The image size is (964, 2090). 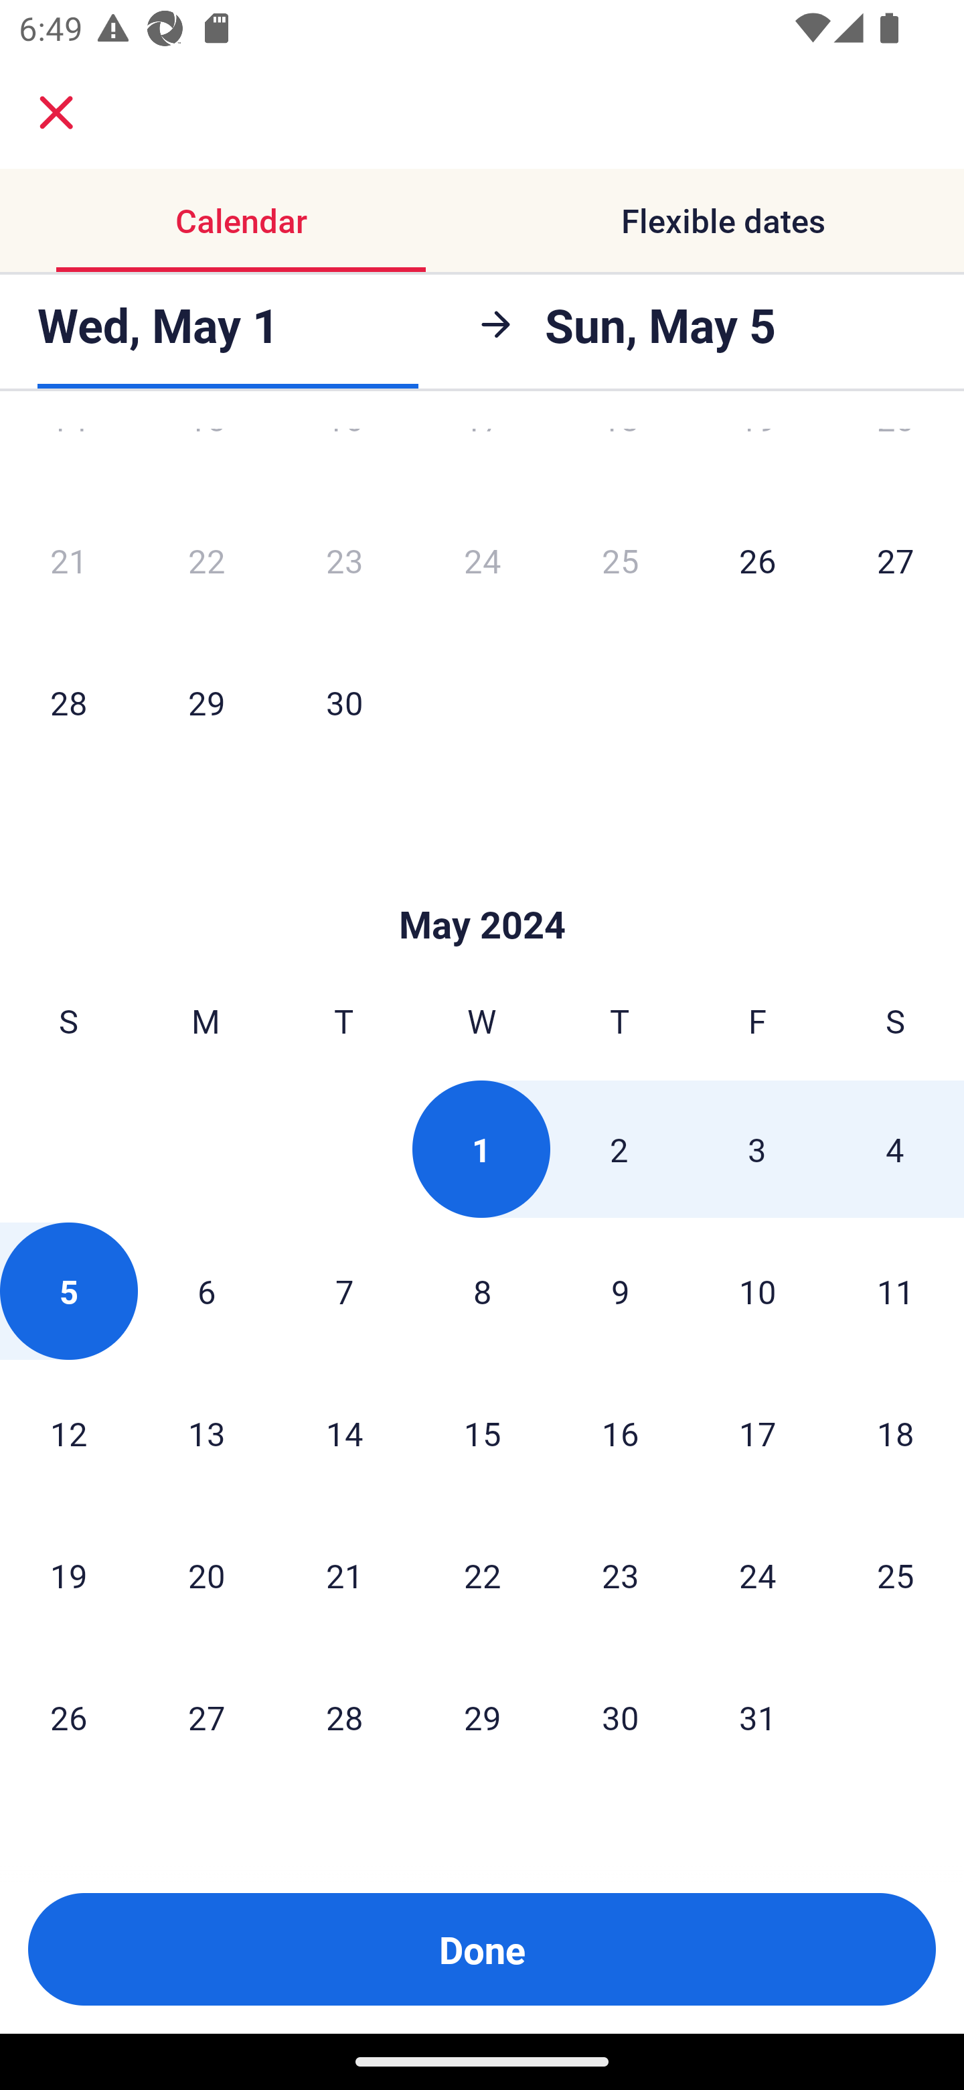 I want to click on 19 Sunday, May 19, 2024, so click(x=68, y=1576).